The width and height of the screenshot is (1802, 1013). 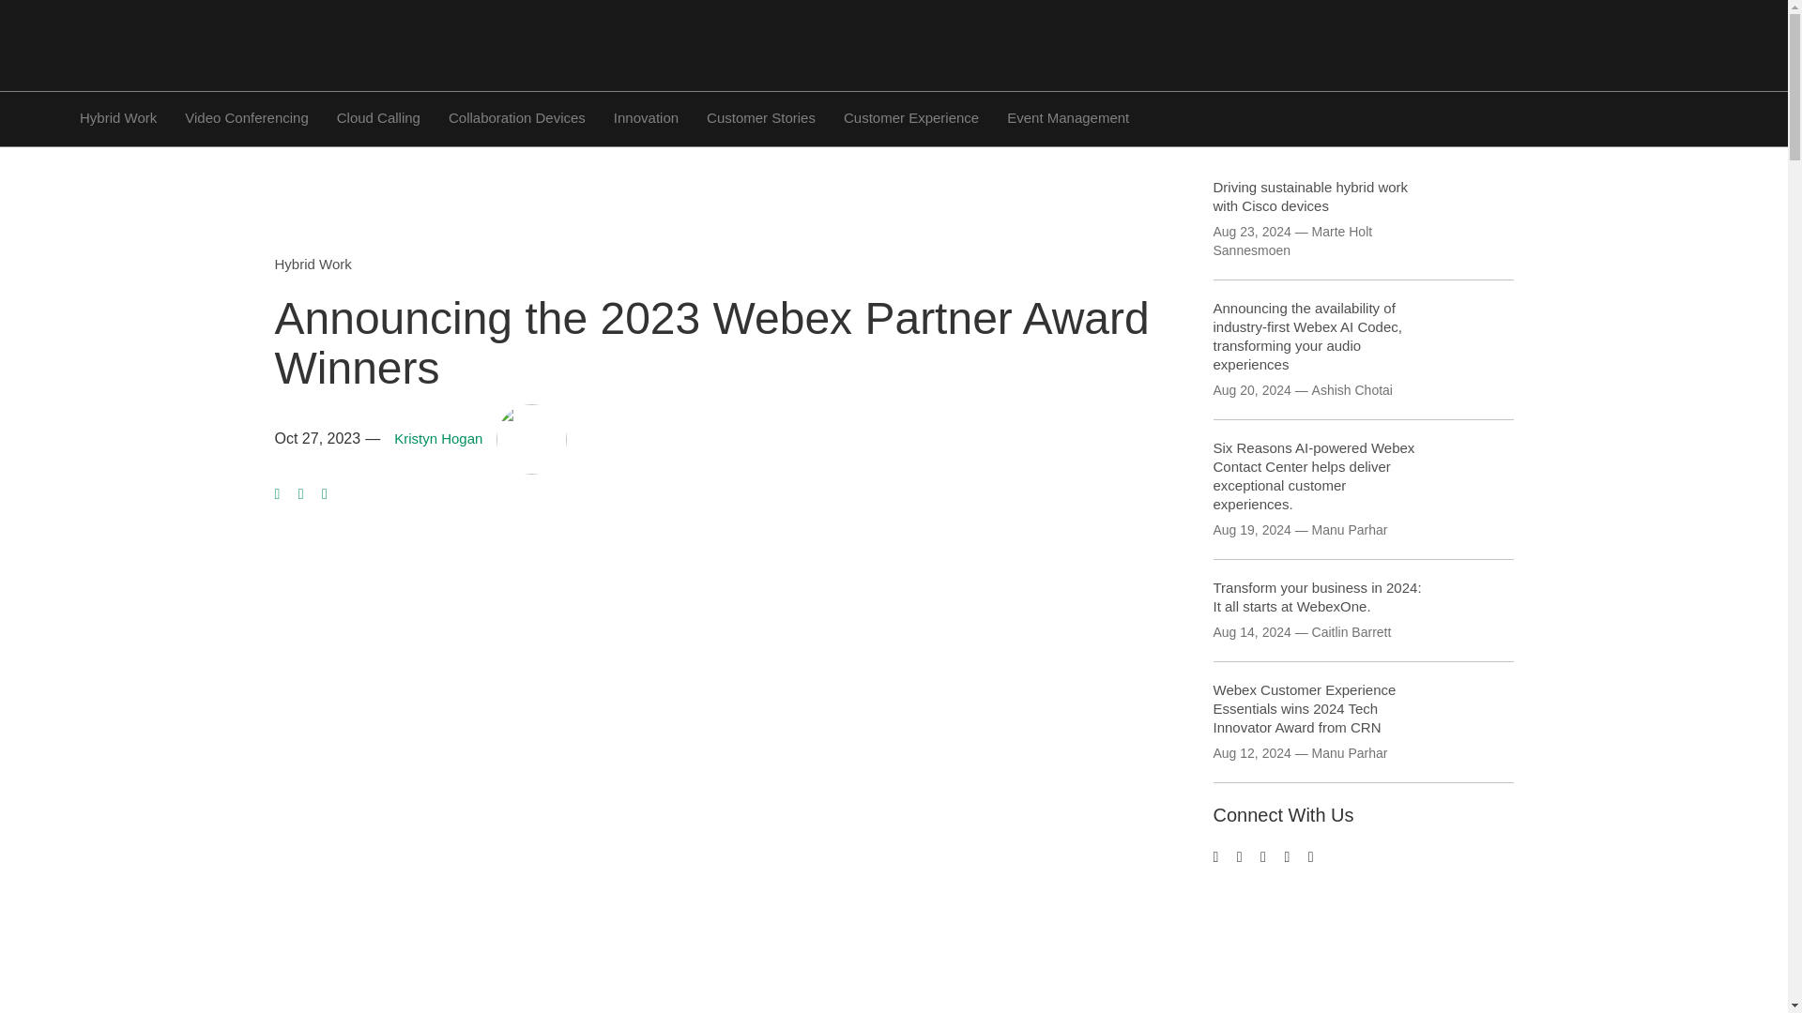 What do you see at coordinates (338, 1012) in the screenshot?
I see `Awards` at bounding box center [338, 1012].